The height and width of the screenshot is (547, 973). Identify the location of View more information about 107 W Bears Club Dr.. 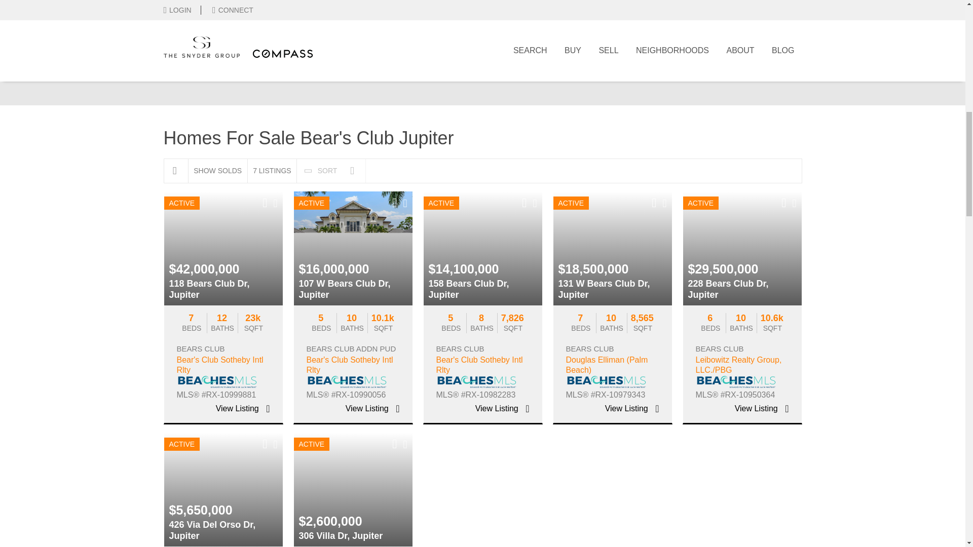
(372, 409).